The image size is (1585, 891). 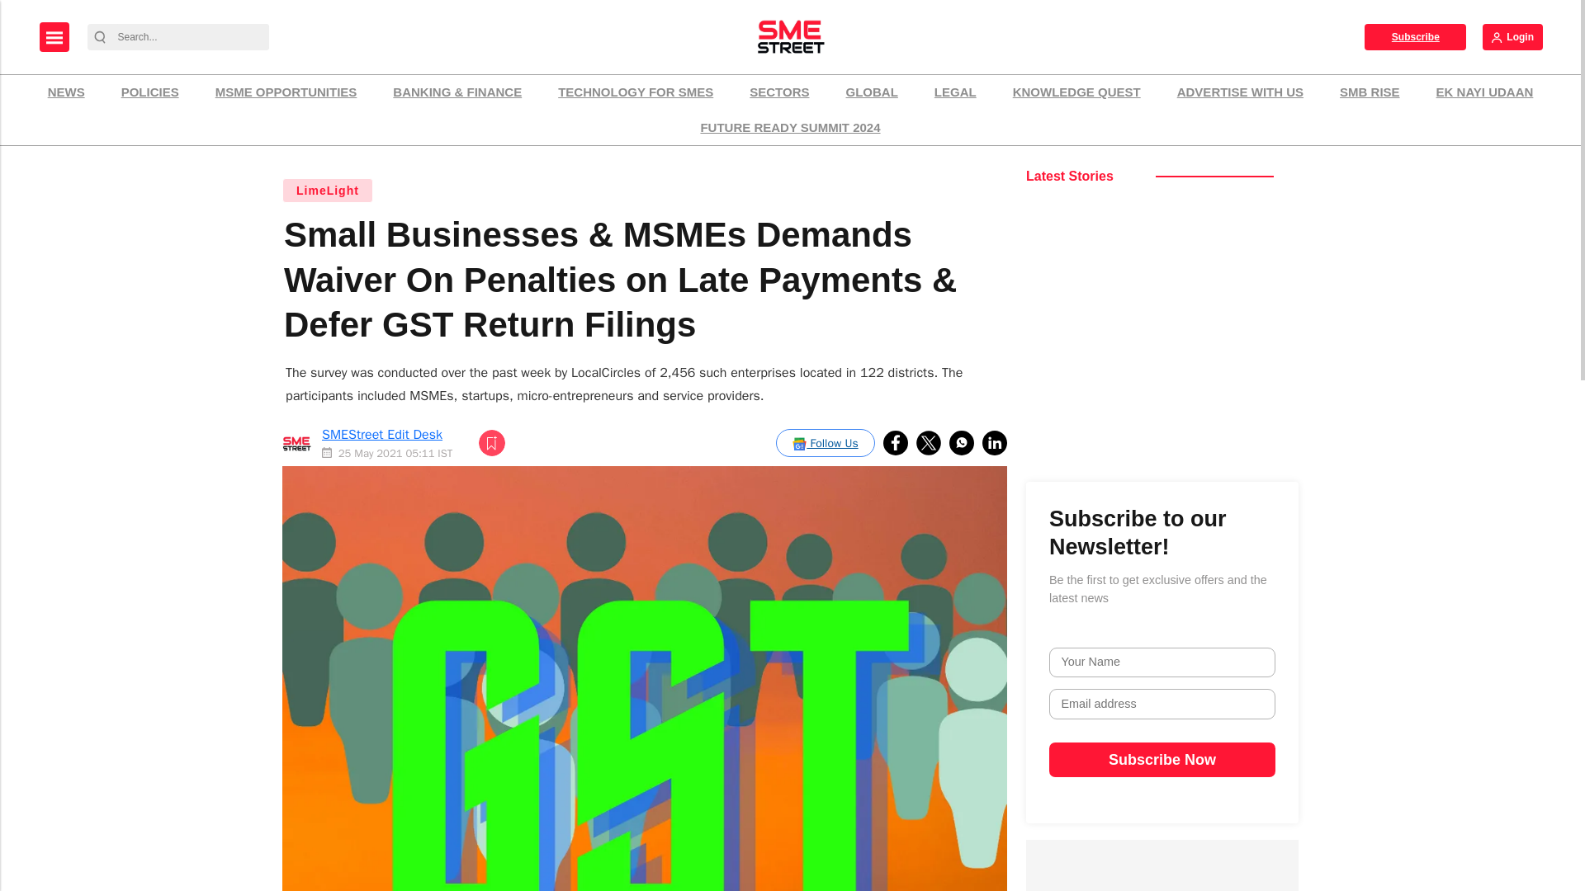 What do you see at coordinates (826, 442) in the screenshot?
I see `Follow Us` at bounding box center [826, 442].